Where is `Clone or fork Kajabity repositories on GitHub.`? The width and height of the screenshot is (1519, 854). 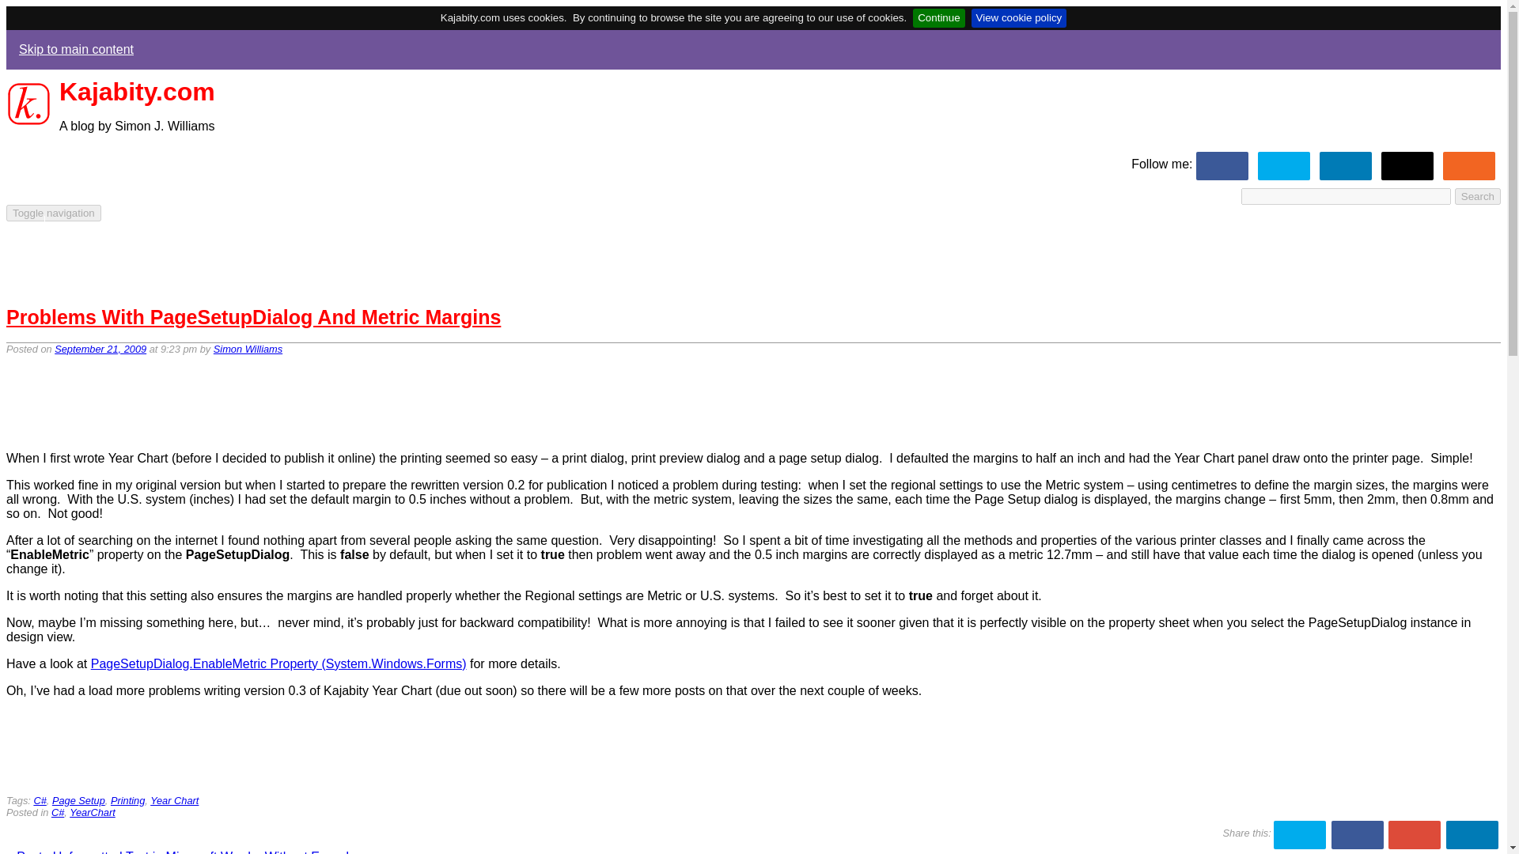 Clone or fork Kajabity repositories on GitHub. is located at coordinates (1408, 164).